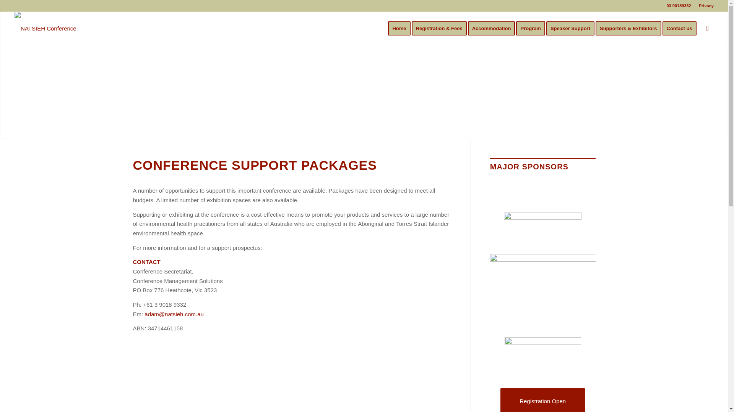 This screenshot has width=734, height=412. Describe the element at coordinates (494, 28) in the screenshot. I see `Accommodation` at that location.